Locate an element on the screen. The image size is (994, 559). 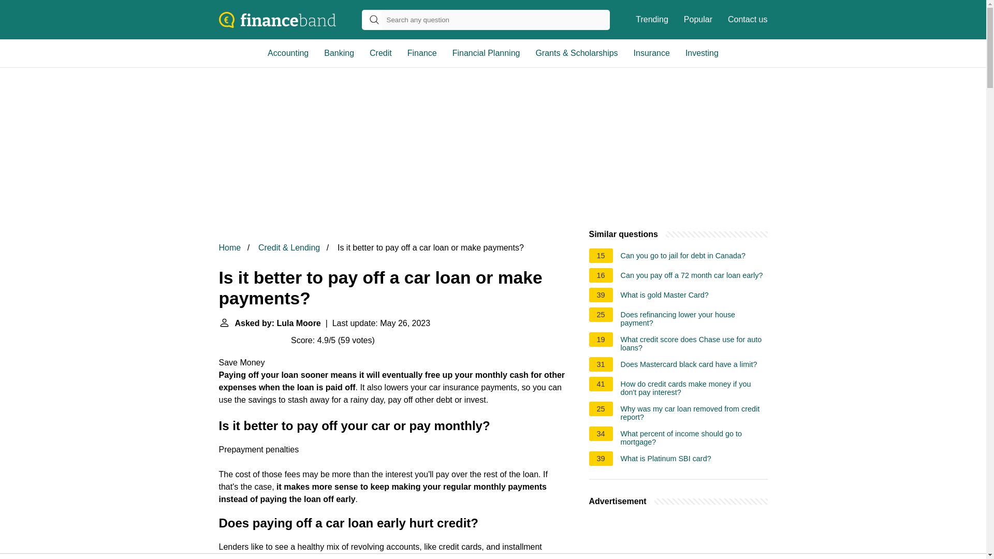
What percent of income should go to mortgage? is located at coordinates (694, 438).